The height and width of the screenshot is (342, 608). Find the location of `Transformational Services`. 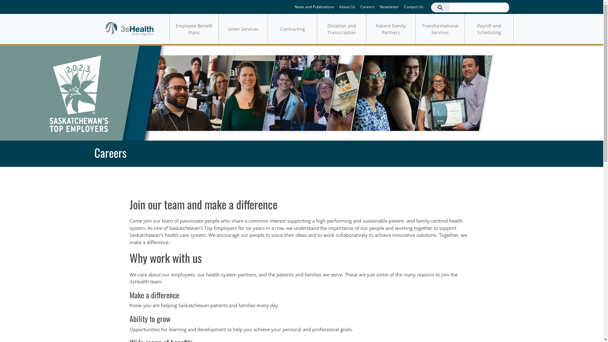

Transformational Services is located at coordinates (440, 29).